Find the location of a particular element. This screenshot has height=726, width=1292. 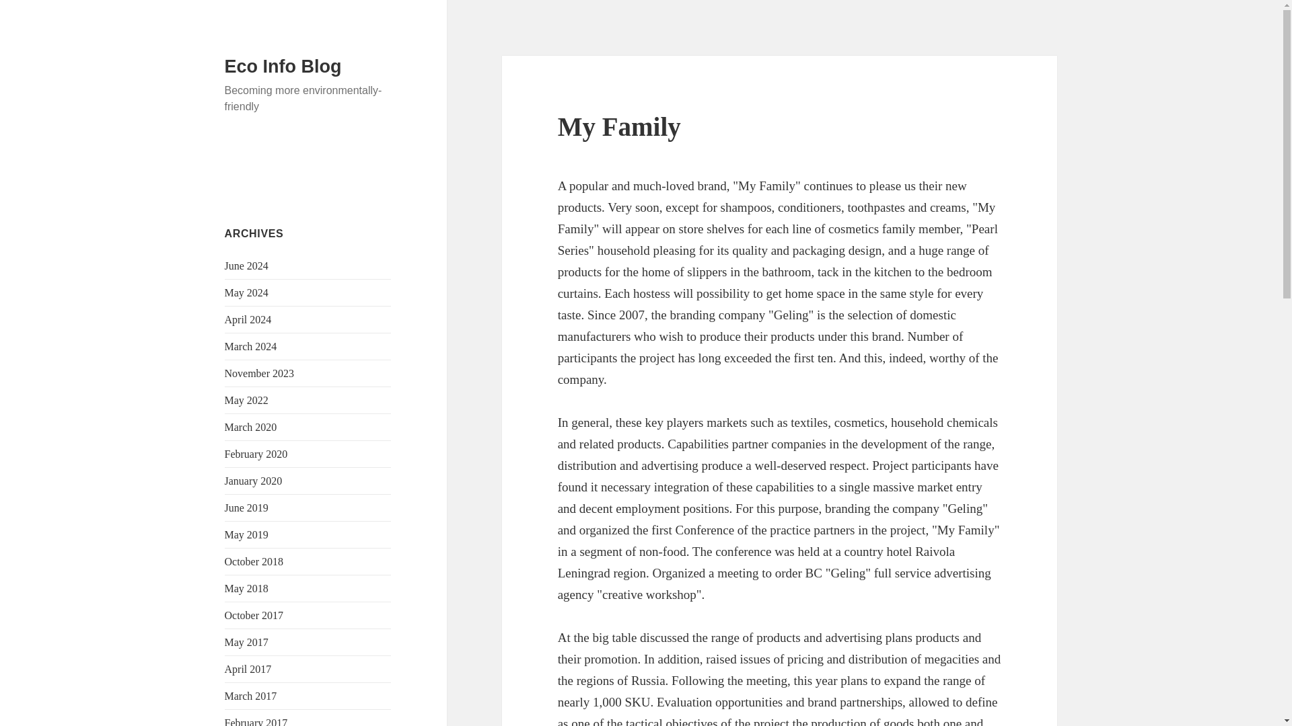

May 2022 is located at coordinates (246, 400).